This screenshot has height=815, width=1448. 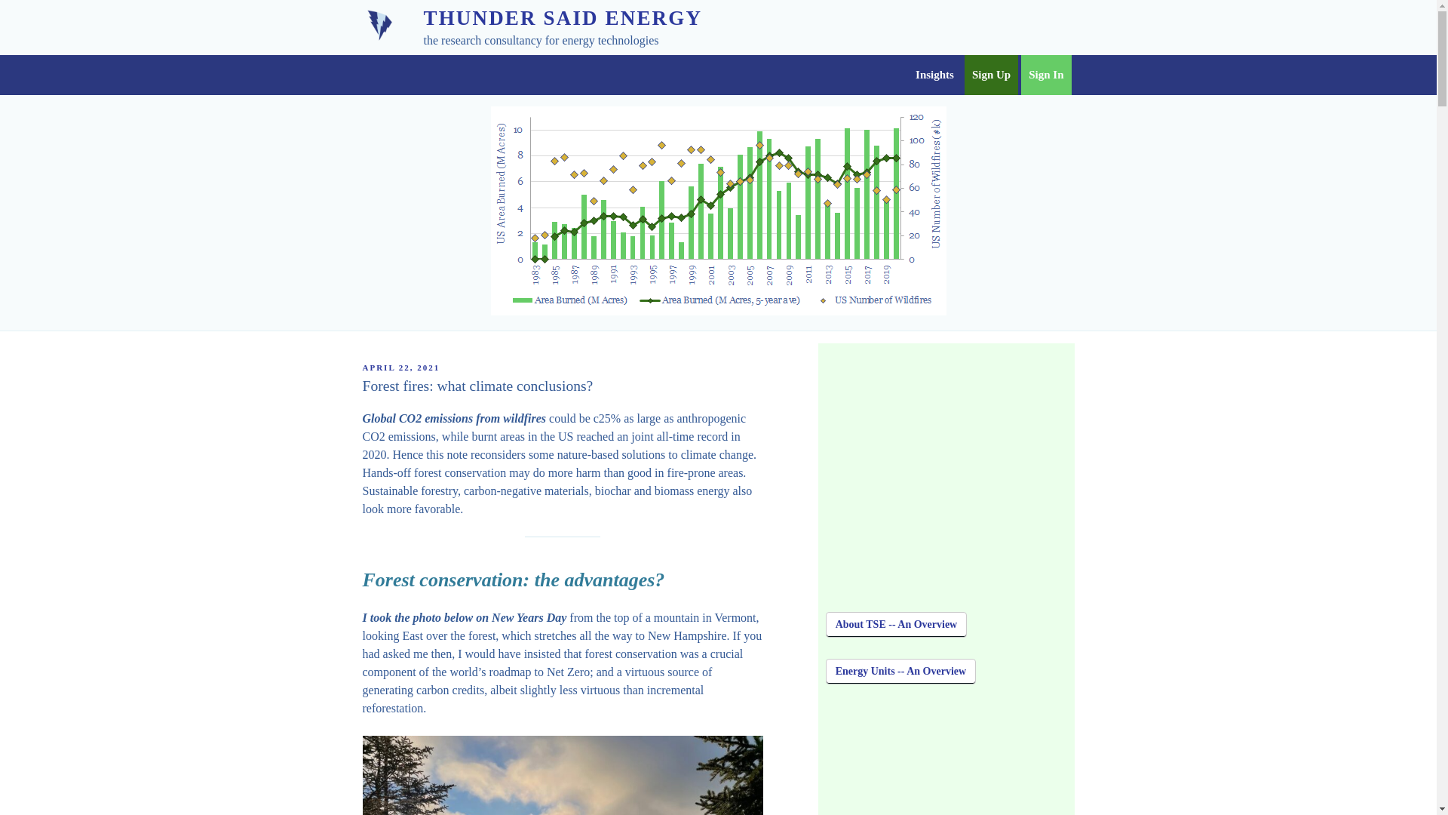 What do you see at coordinates (946, 761) in the screenshot?
I see `Energy Transition: Top Five Reflections after 3.5 Years` at bounding box center [946, 761].